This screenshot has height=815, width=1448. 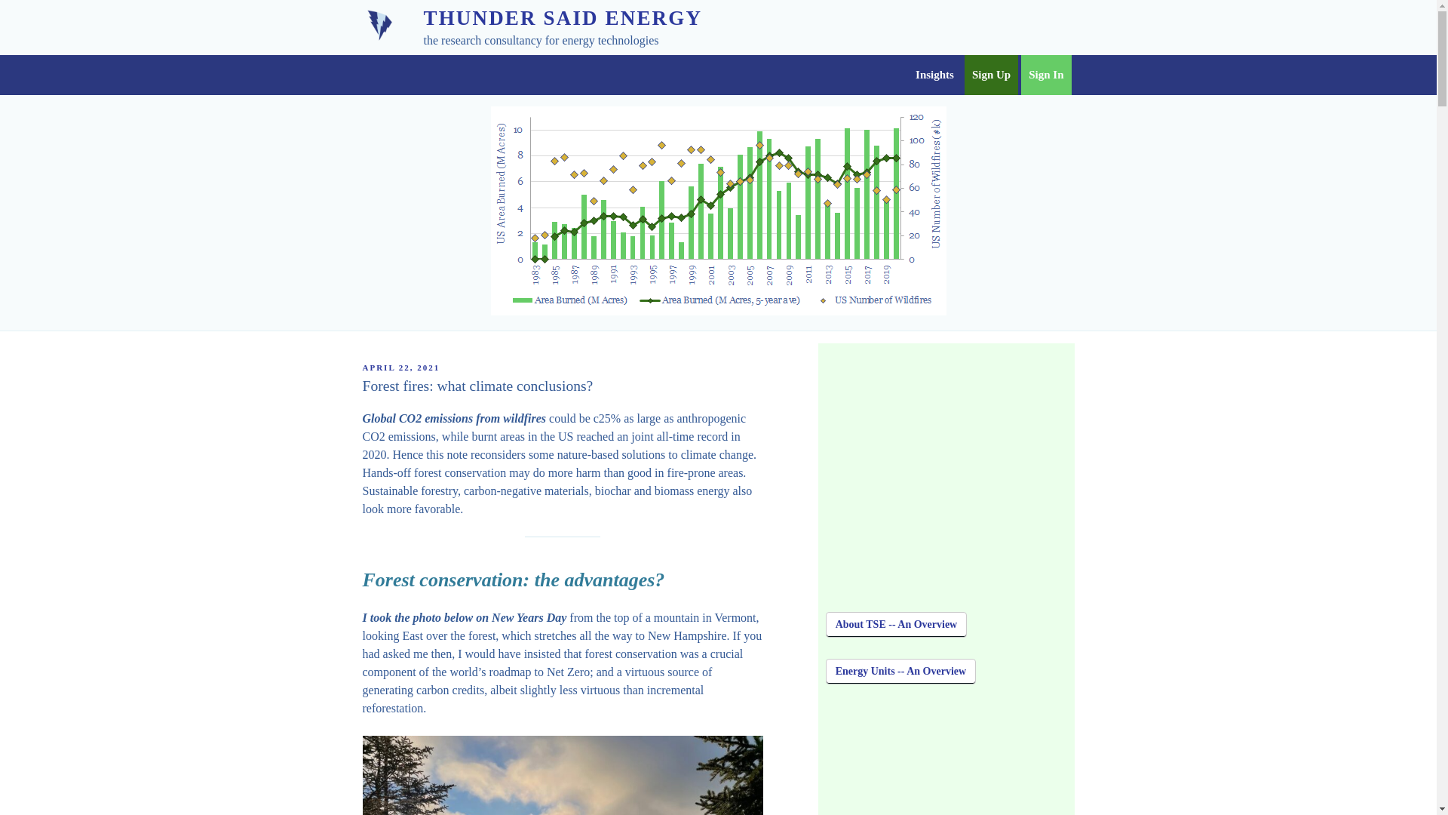 What do you see at coordinates (946, 761) in the screenshot?
I see `Energy Transition: Top Five Reflections after 3.5 Years` at bounding box center [946, 761].